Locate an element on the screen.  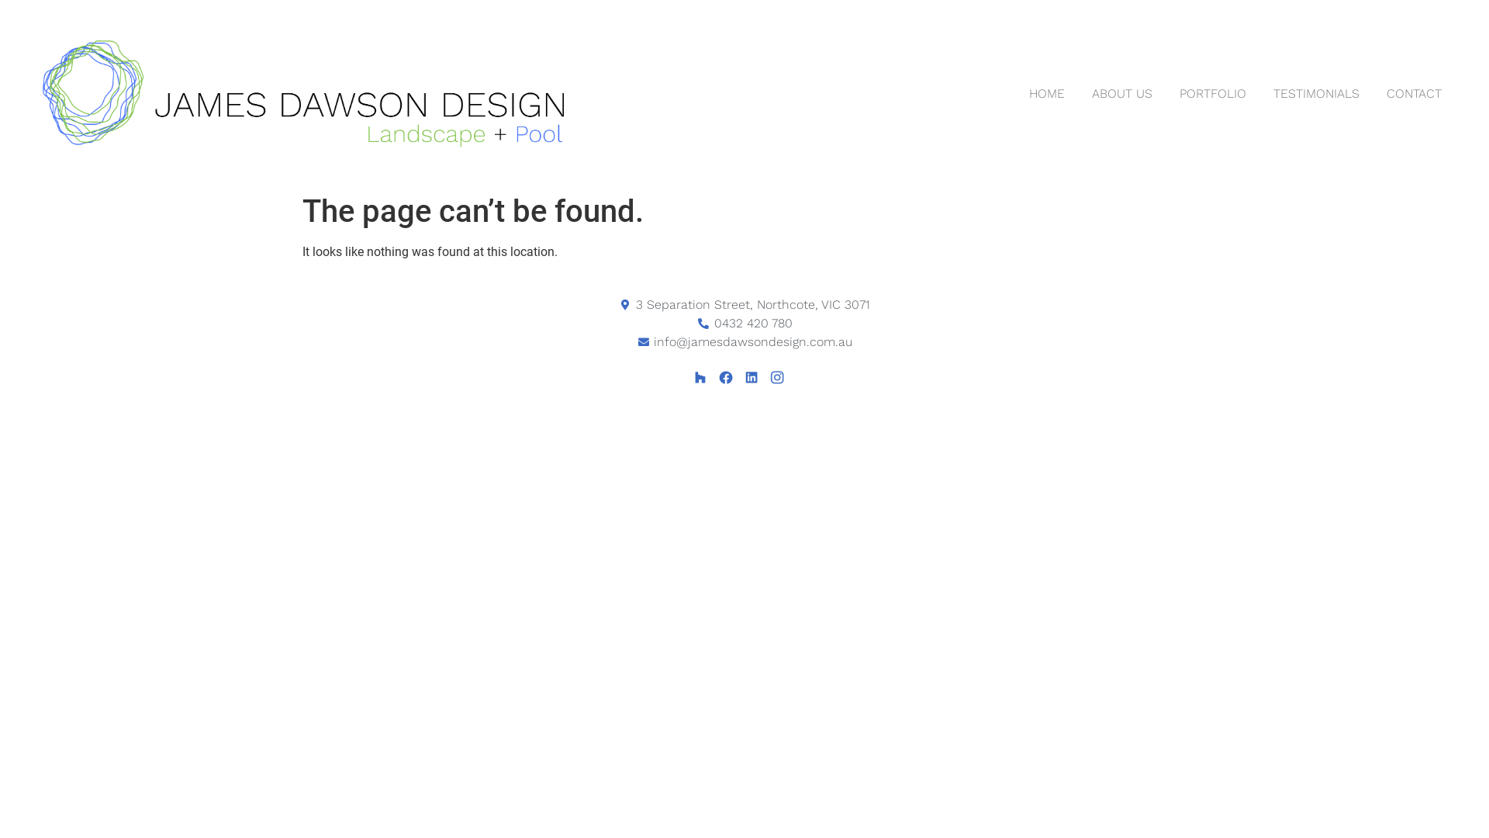
ABOUT US is located at coordinates (1122, 93).